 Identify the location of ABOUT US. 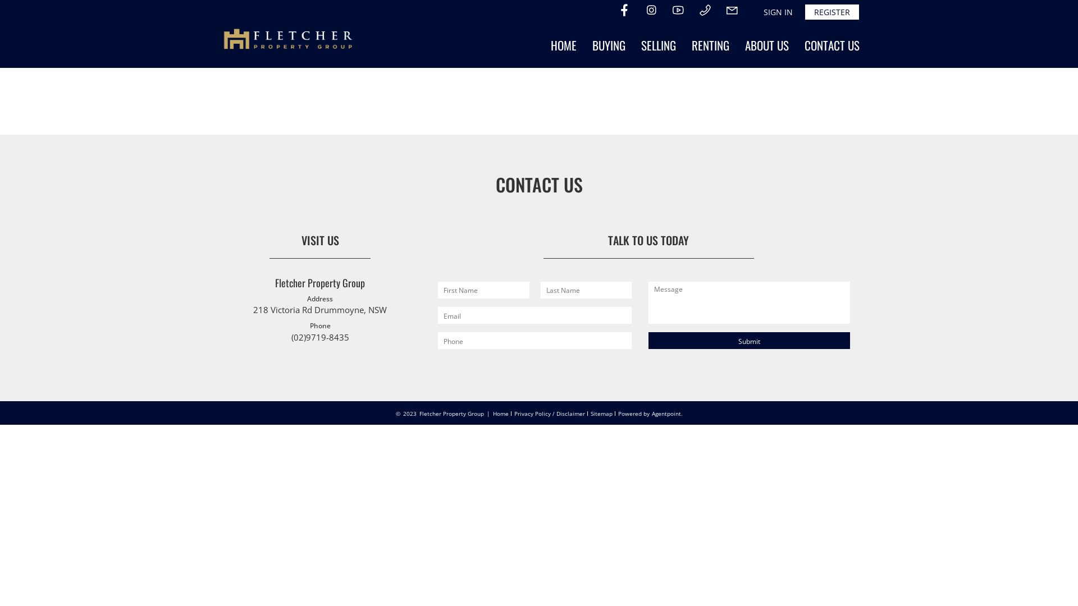
(767, 45).